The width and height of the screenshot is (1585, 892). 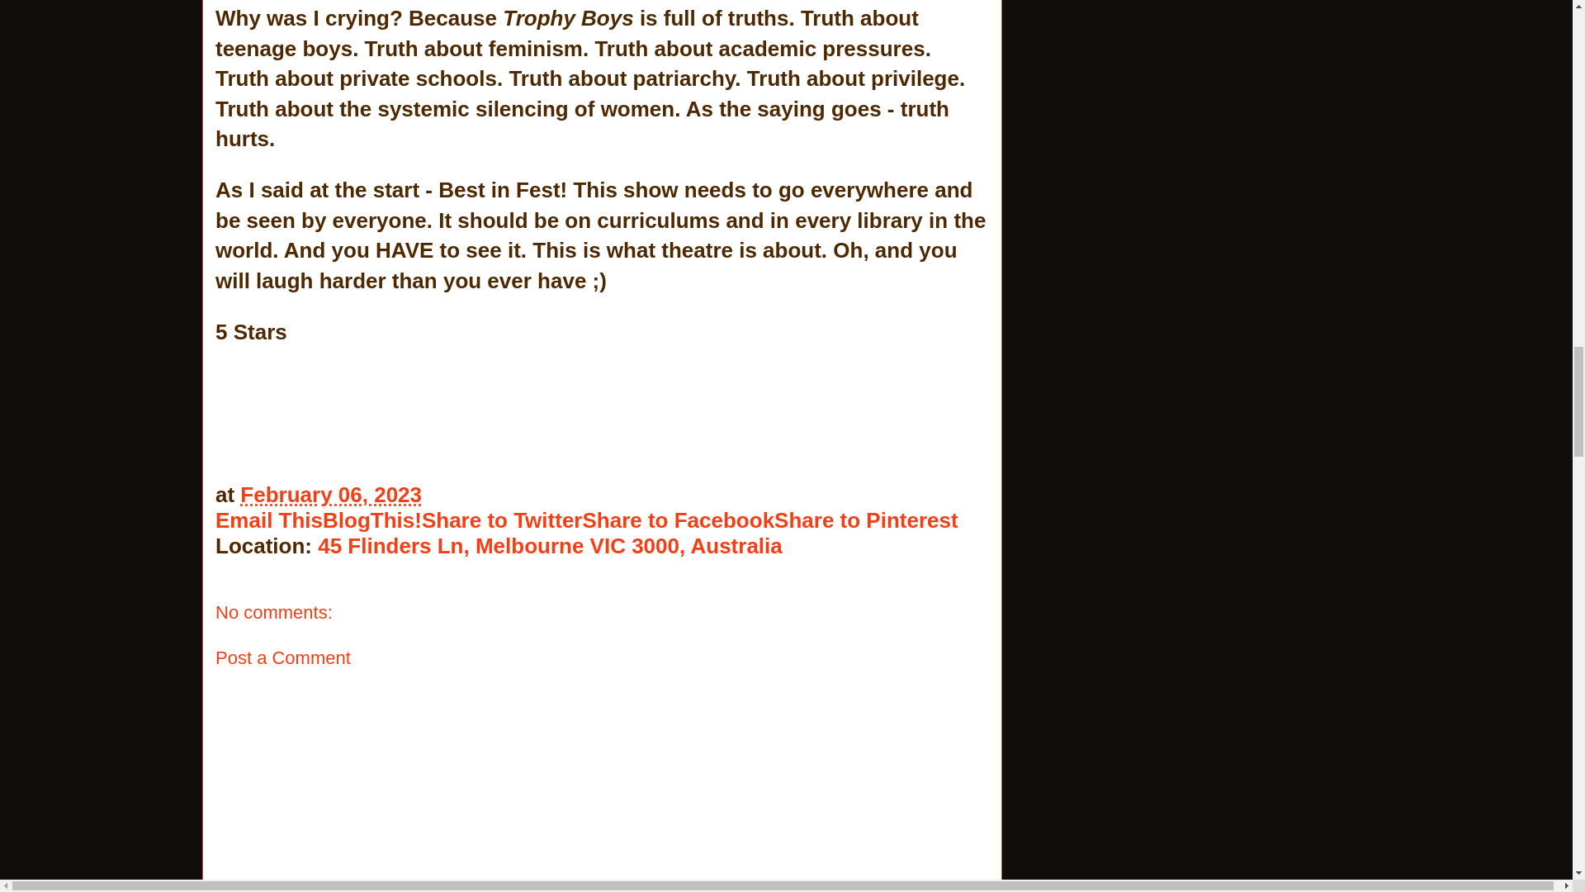 What do you see at coordinates (867, 520) in the screenshot?
I see `Share to Pinterest` at bounding box center [867, 520].